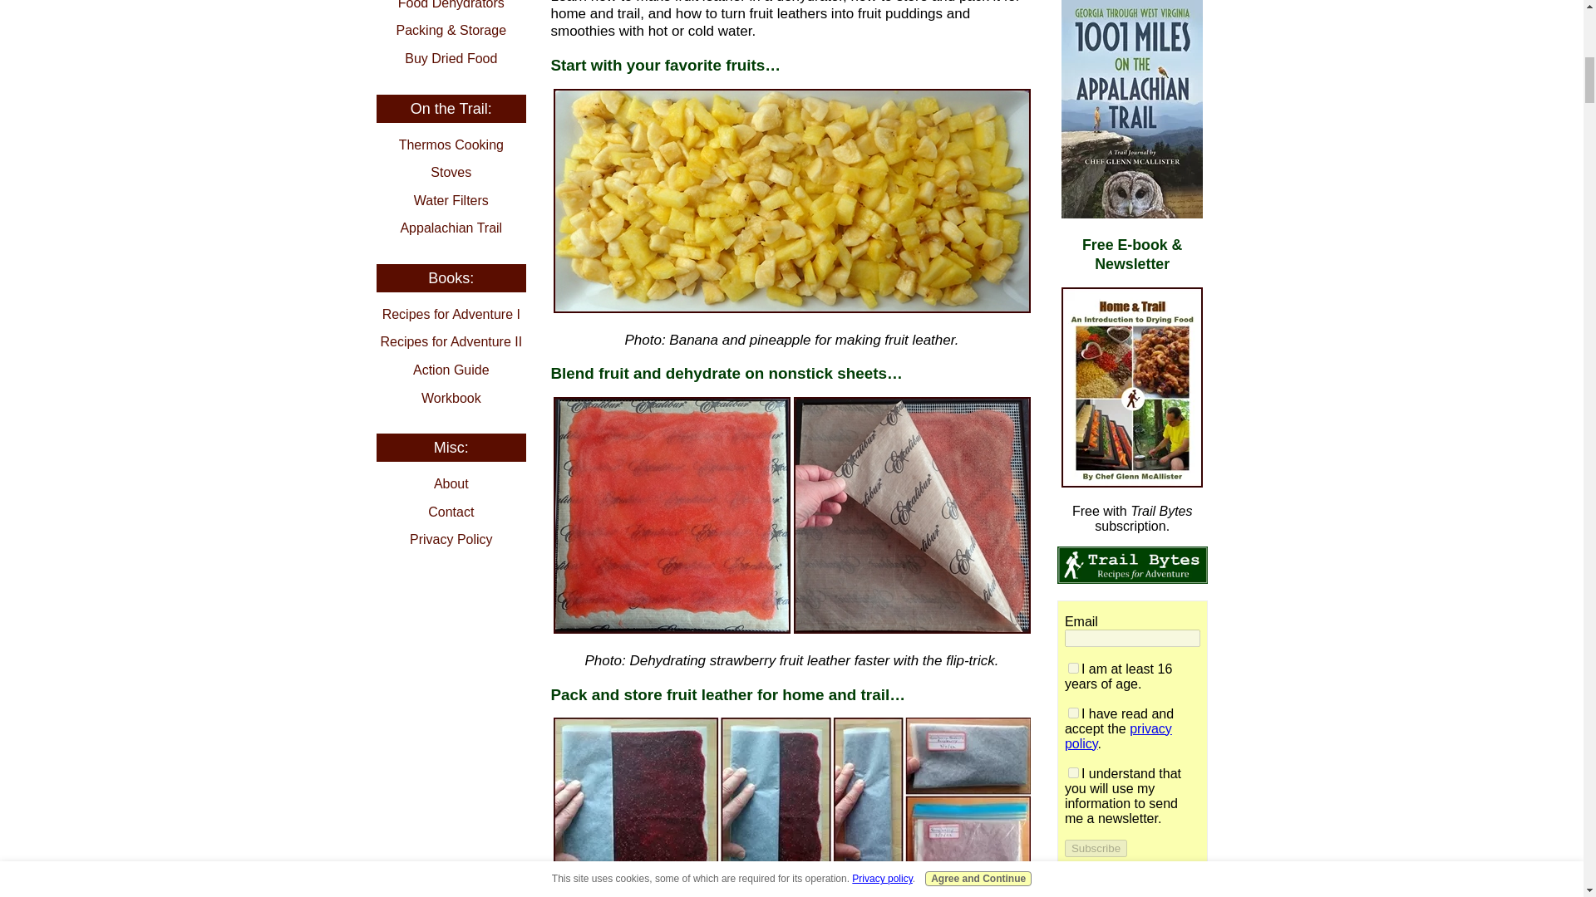  What do you see at coordinates (792, 807) in the screenshot?
I see `Folding mixed-berry fruit leather in parchment paper.` at bounding box center [792, 807].